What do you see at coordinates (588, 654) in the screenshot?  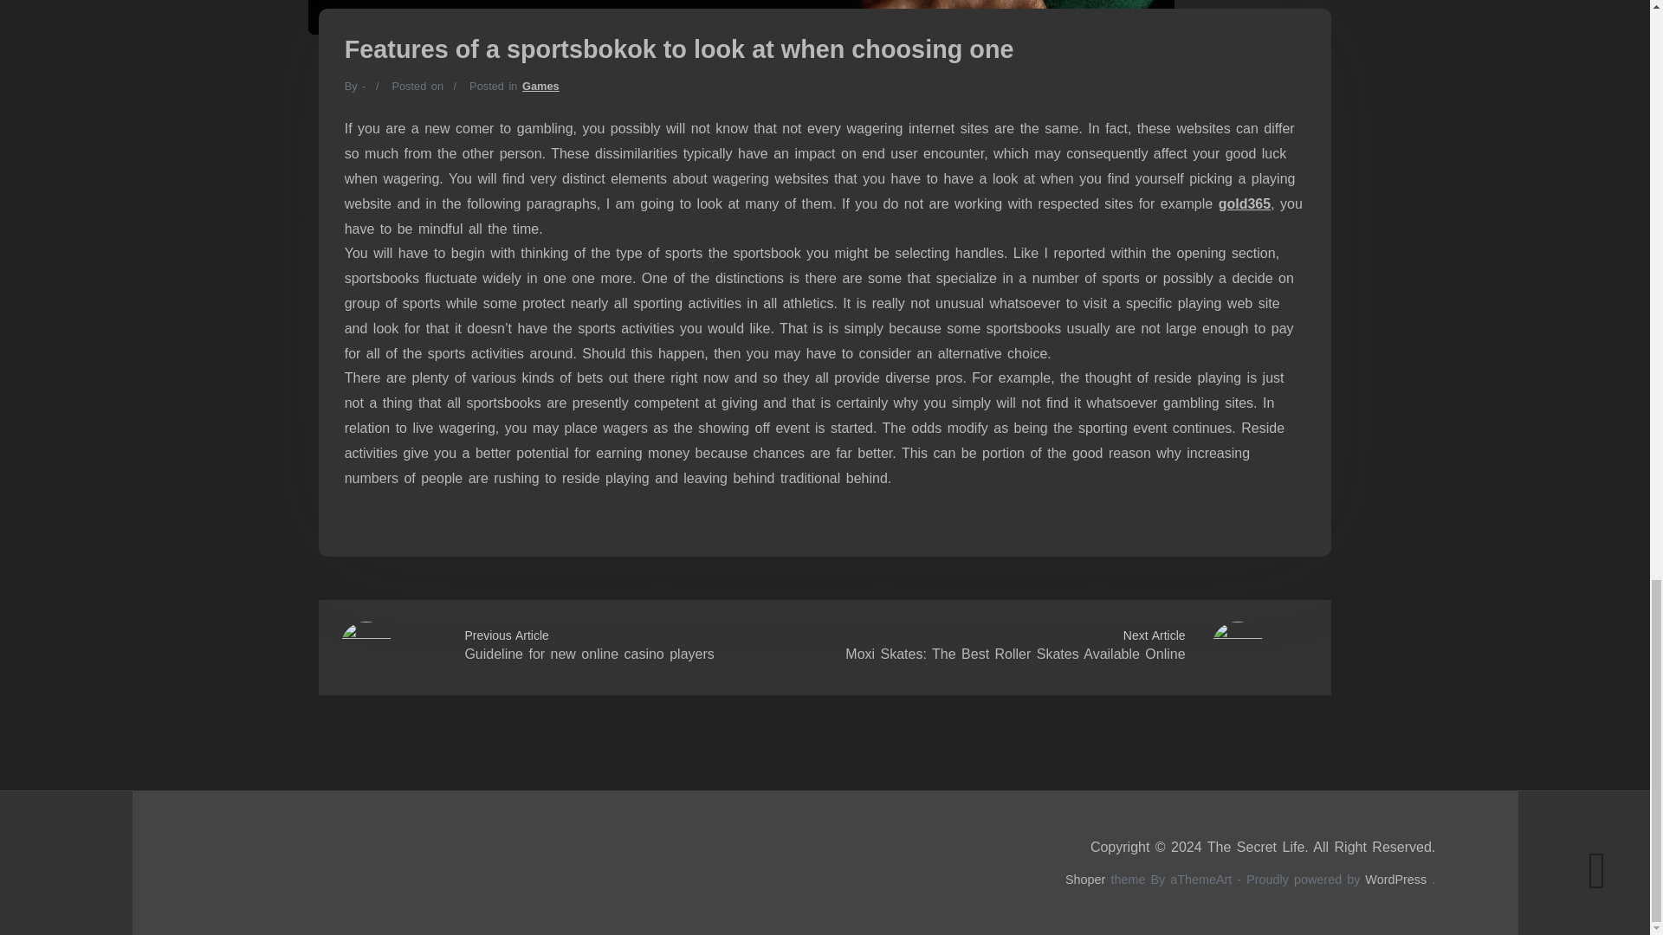 I see `Guideline for new online casino players` at bounding box center [588, 654].